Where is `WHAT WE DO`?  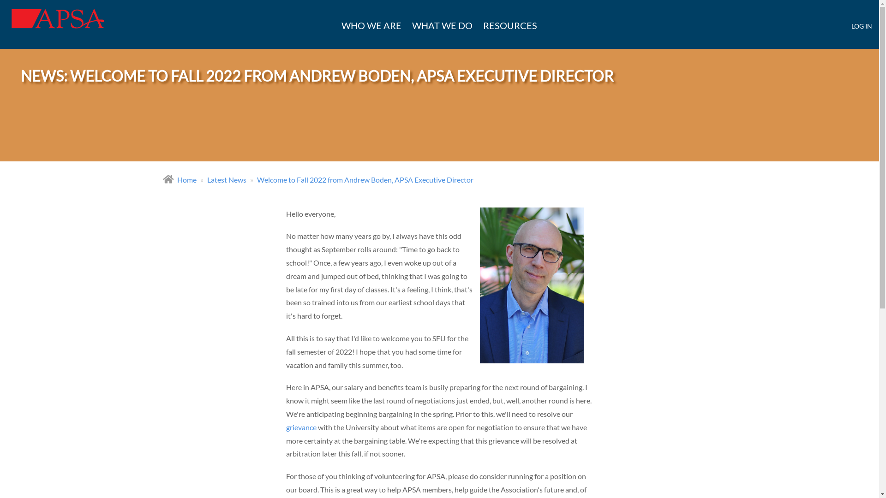 WHAT WE DO is located at coordinates (442, 26).